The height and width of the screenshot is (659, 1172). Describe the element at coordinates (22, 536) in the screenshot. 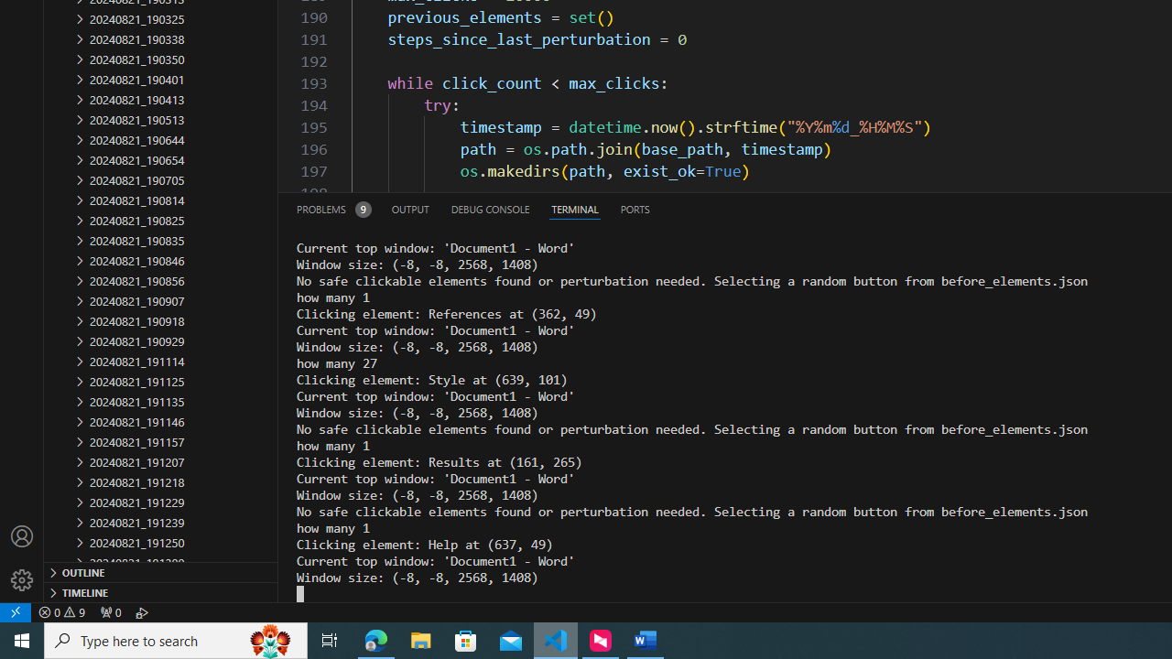

I see `Accounts` at that location.